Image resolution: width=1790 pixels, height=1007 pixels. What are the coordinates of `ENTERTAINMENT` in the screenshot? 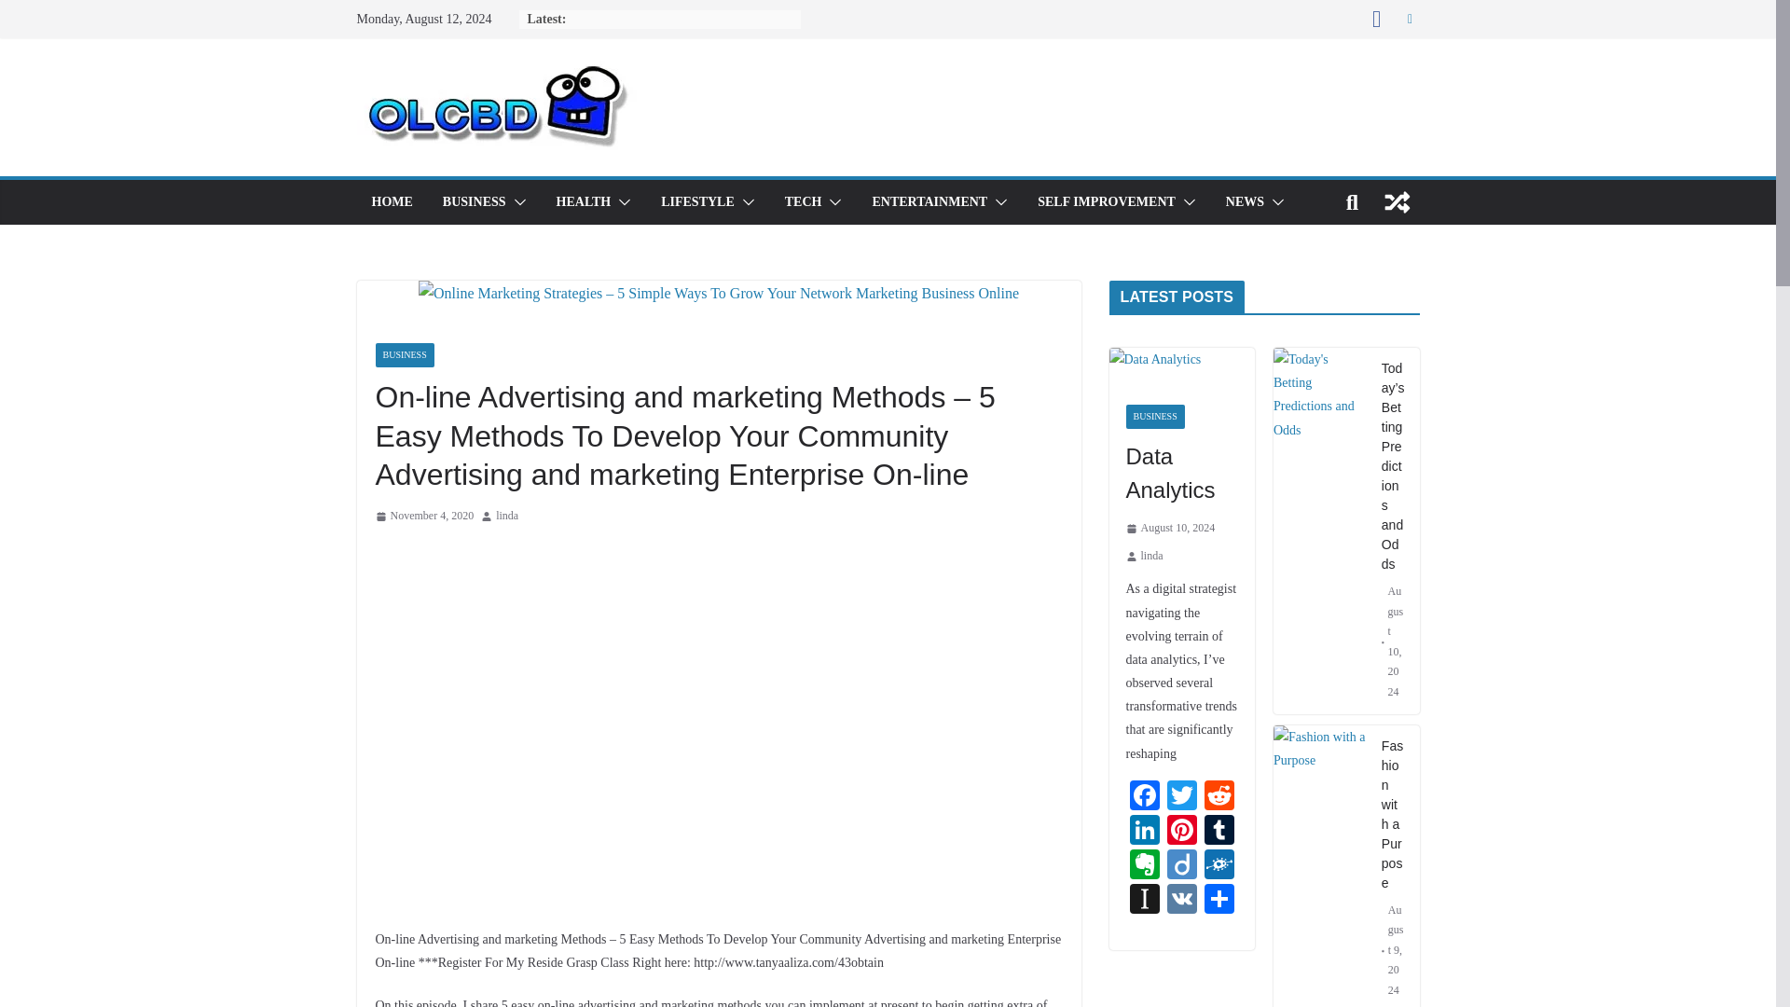 It's located at (929, 202).